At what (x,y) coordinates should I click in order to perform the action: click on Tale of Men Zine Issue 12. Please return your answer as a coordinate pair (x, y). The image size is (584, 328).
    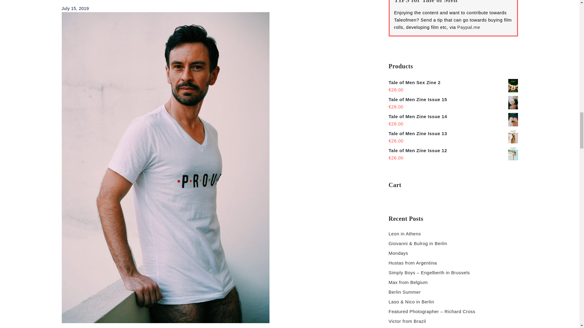
    Looking at the image, I should click on (453, 150).